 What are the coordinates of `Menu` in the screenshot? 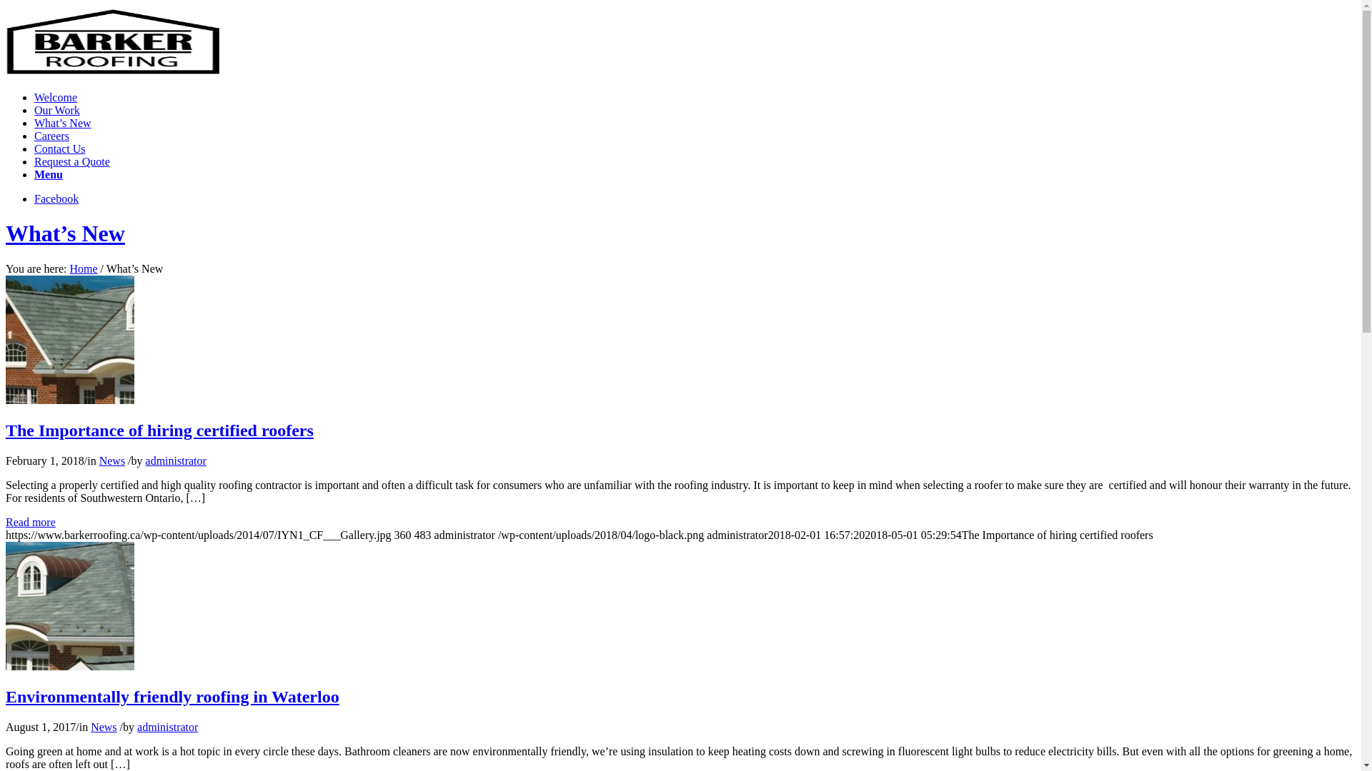 It's located at (49, 174).